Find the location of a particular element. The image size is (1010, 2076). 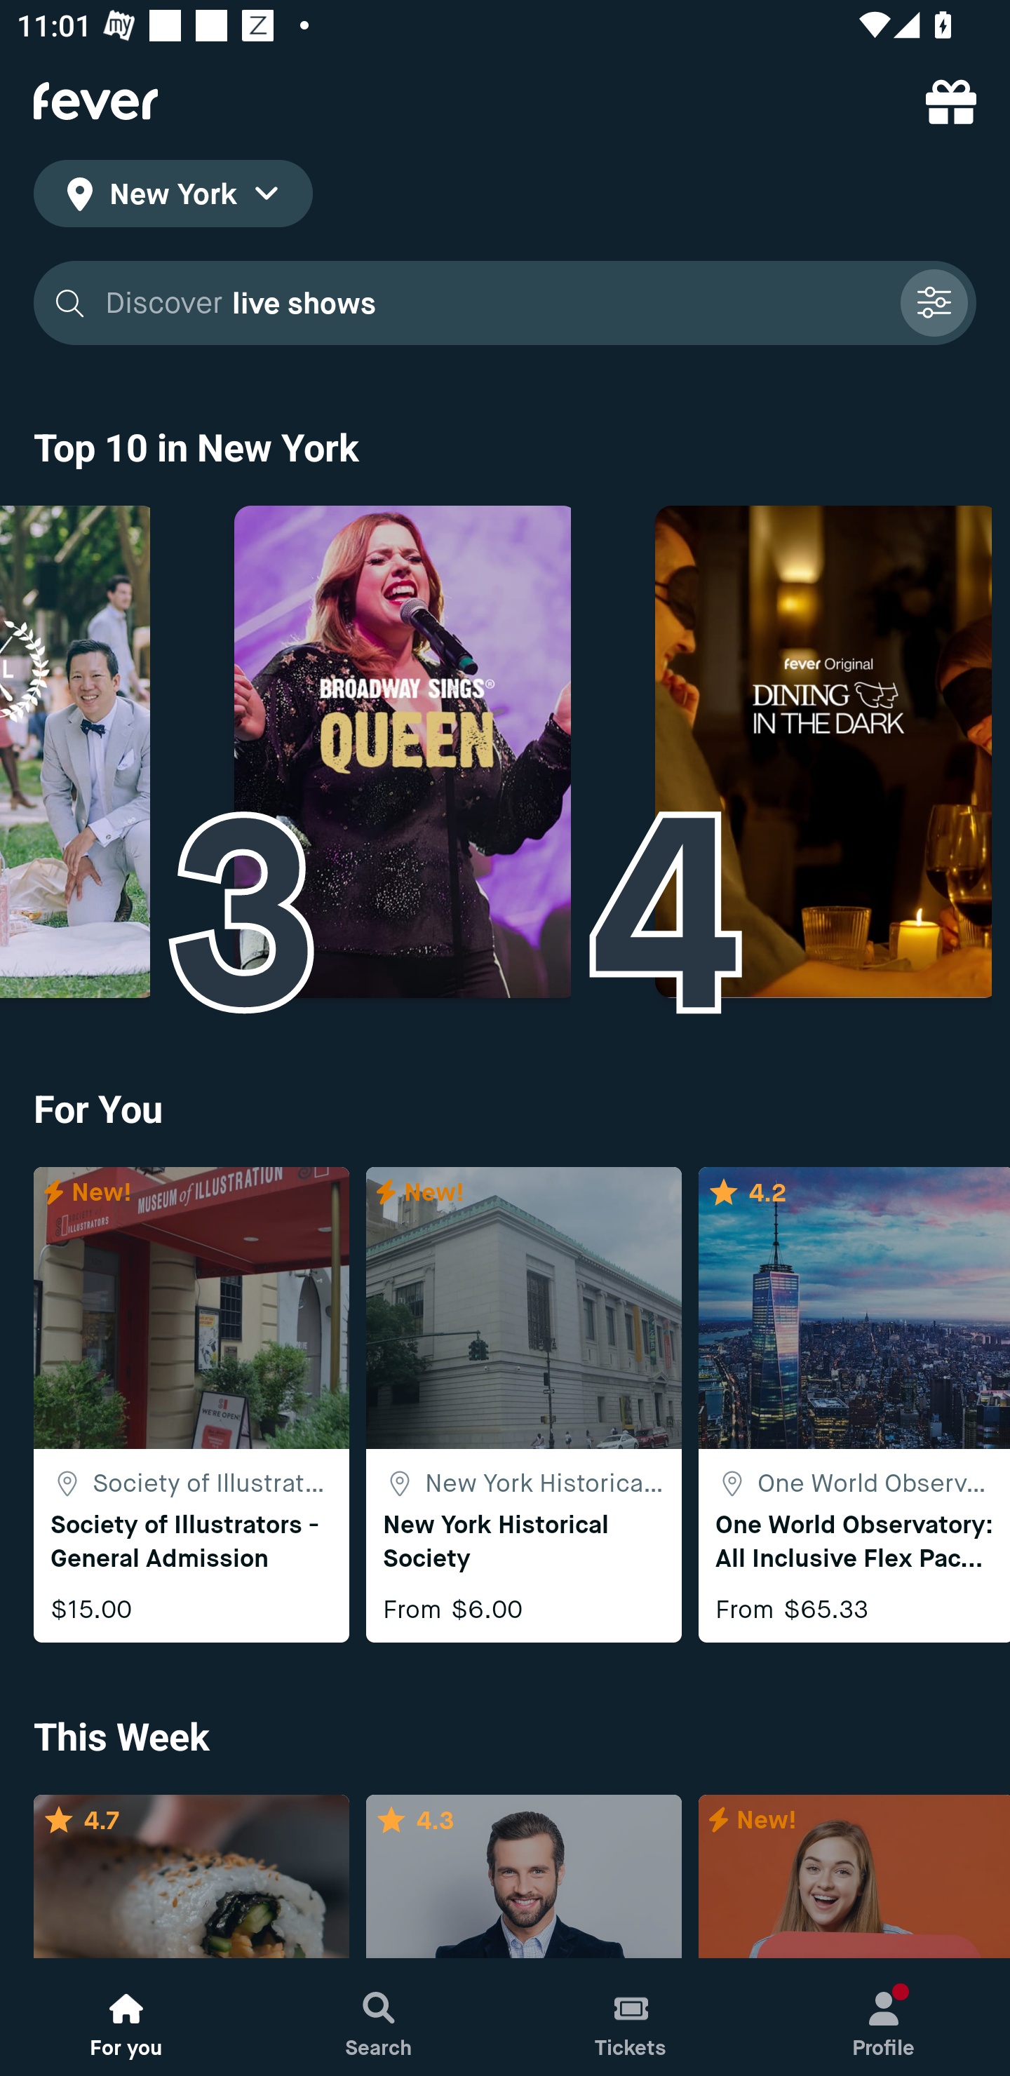

Tickets is located at coordinates (631, 2017).